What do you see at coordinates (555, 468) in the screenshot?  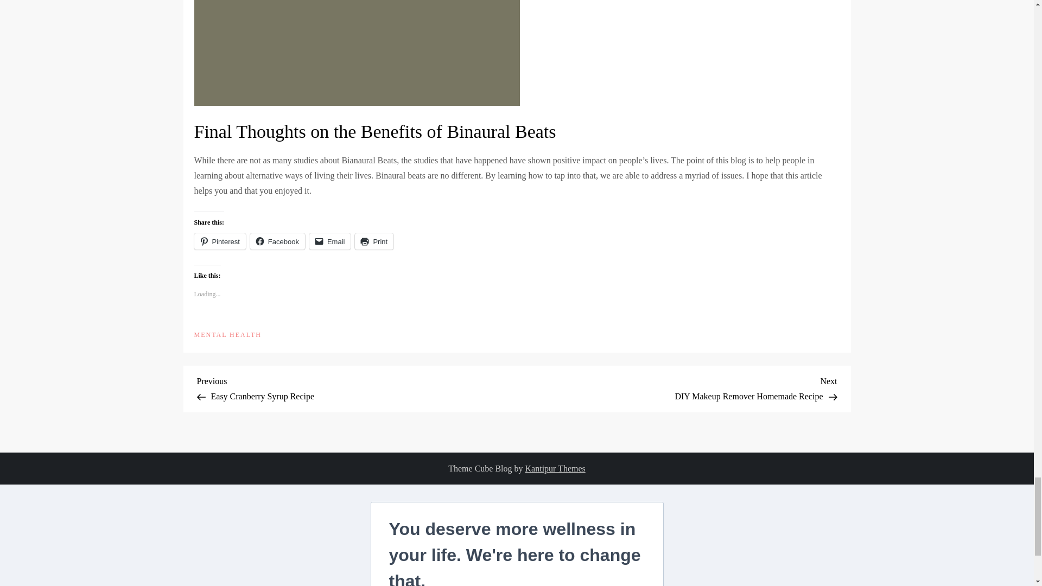 I see `Click to print` at bounding box center [555, 468].